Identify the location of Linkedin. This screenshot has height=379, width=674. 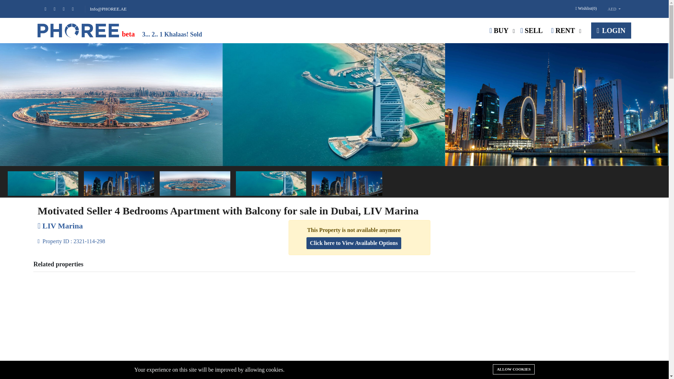
(67, 9).